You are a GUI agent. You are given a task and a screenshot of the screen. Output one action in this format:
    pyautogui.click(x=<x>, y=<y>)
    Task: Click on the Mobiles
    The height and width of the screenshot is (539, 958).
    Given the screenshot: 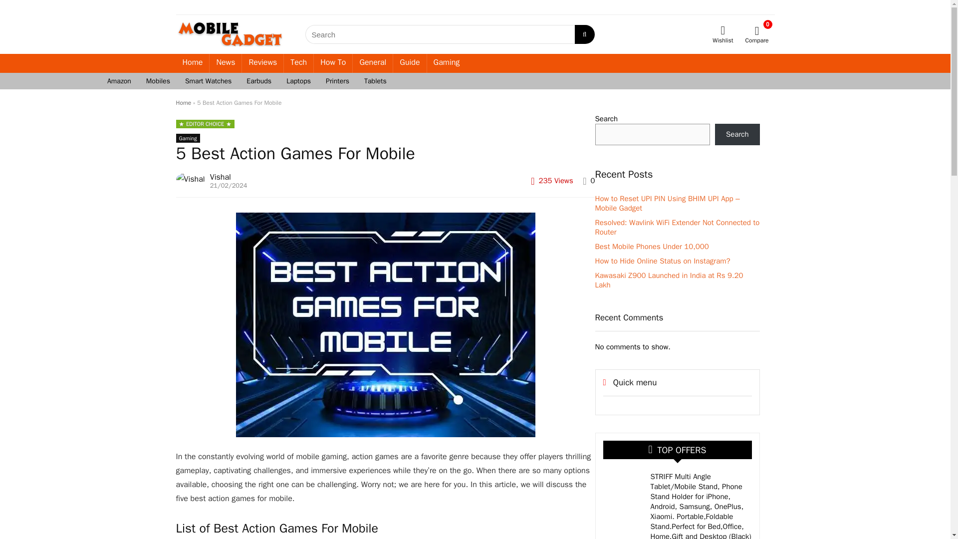 What is the action you would take?
    pyautogui.click(x=158, y=81)
    